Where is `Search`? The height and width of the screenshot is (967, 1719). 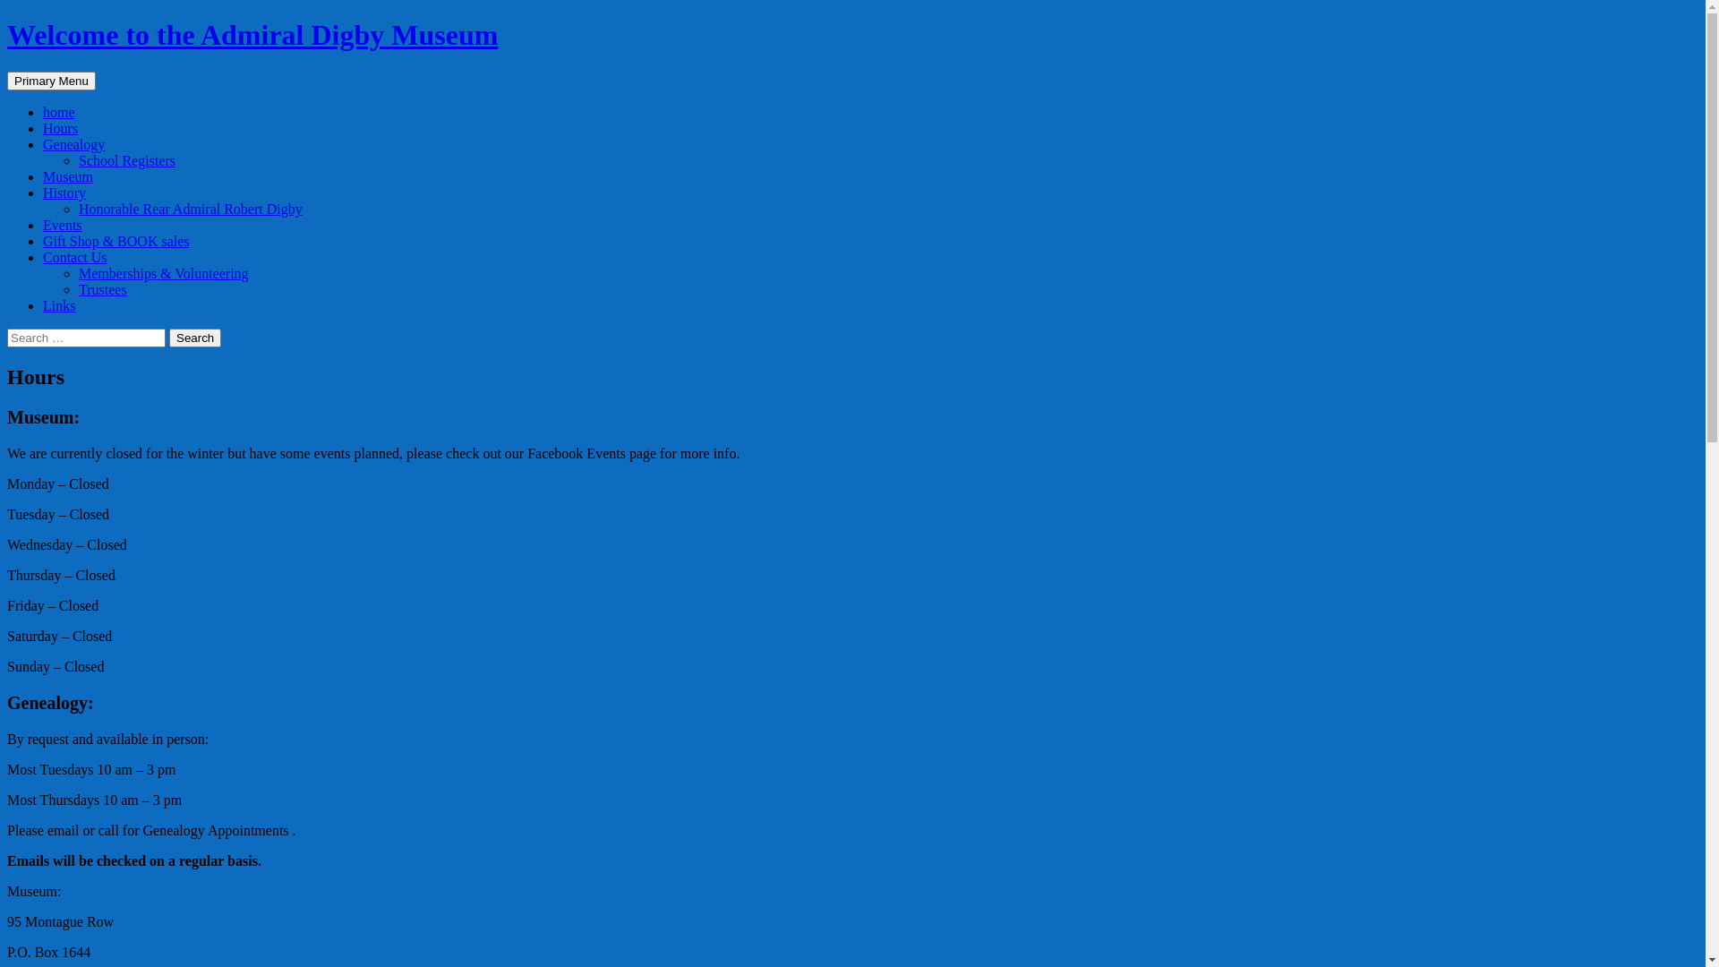 Search is located at coordinates (7, 72).